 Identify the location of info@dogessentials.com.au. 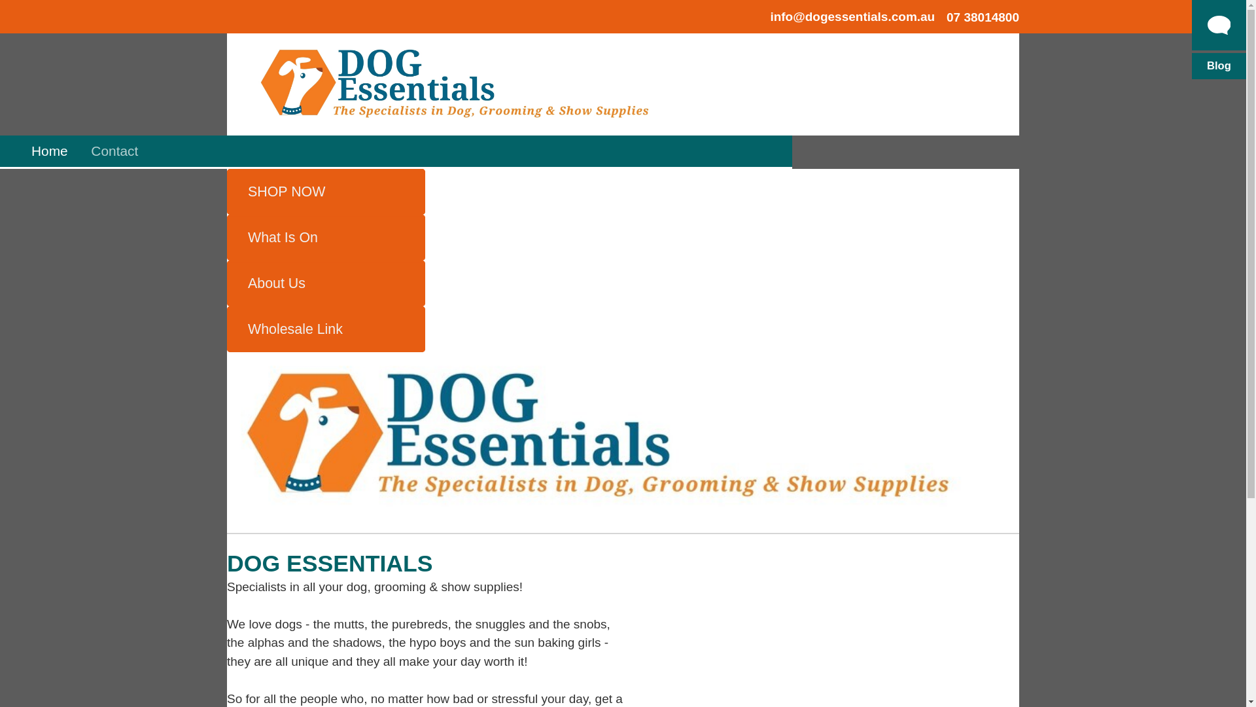
(852, 17).